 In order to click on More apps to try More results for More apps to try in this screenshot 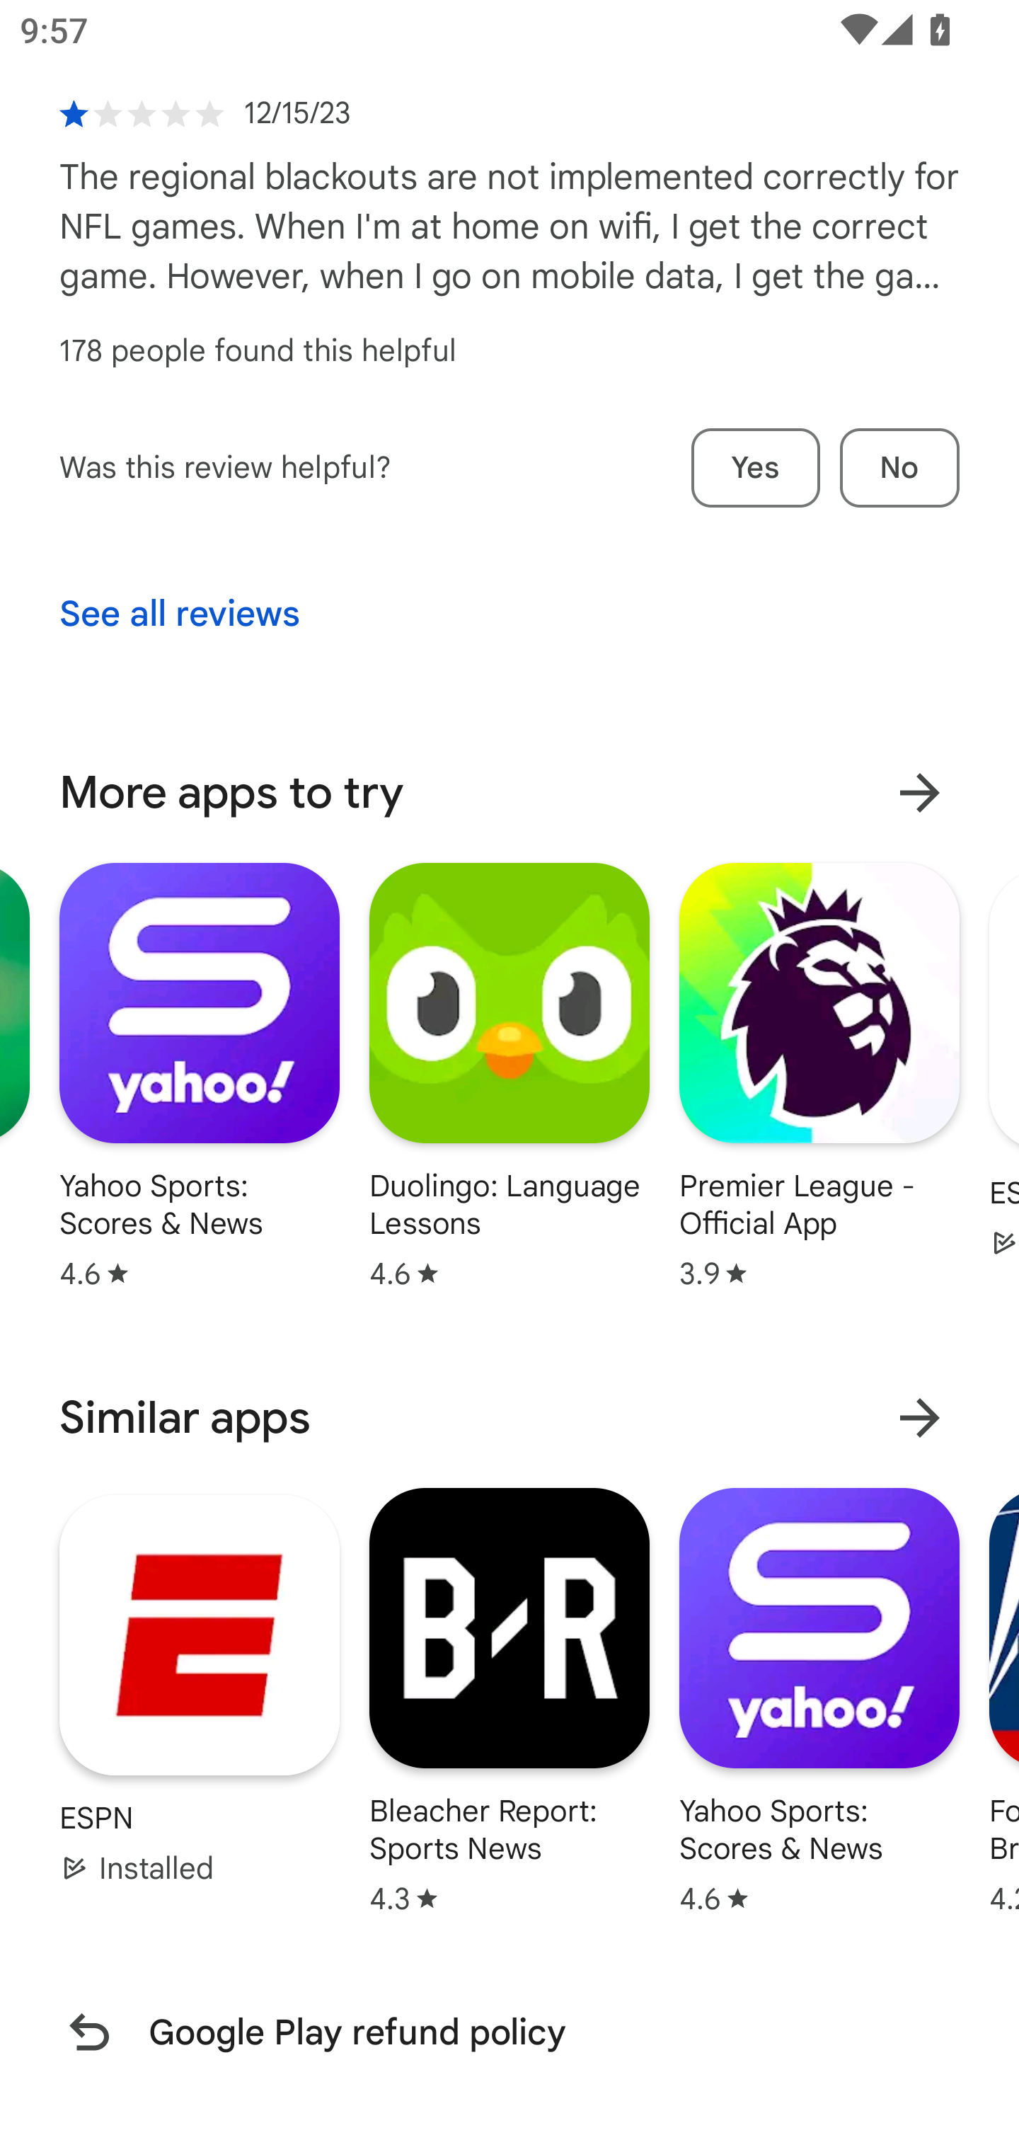, I will do `click(509, 793)`.